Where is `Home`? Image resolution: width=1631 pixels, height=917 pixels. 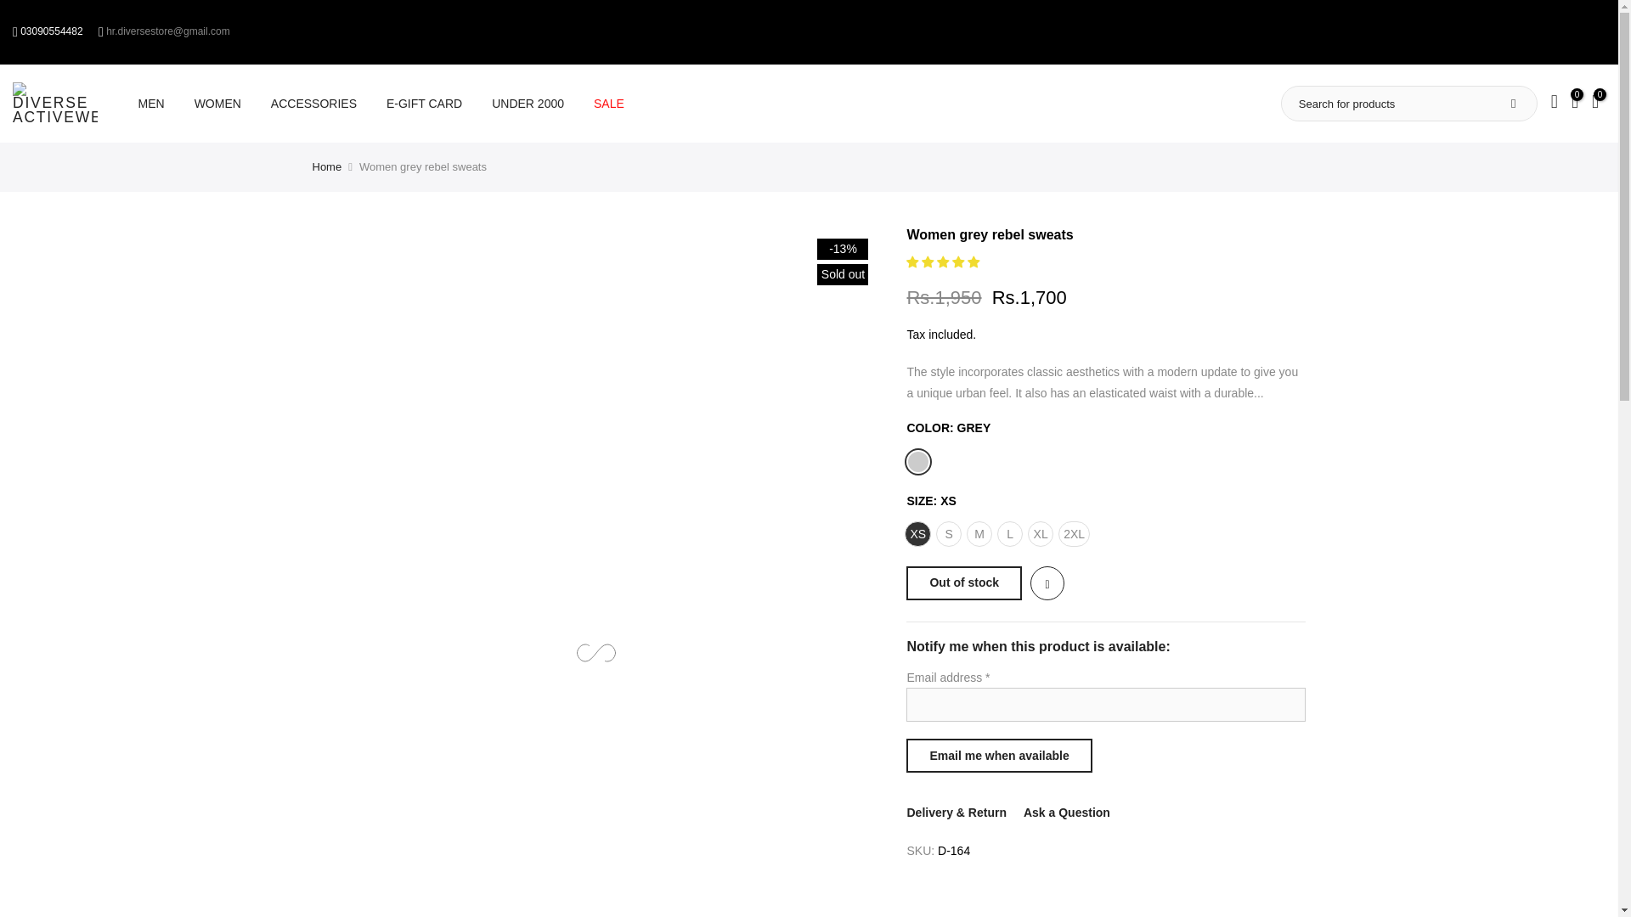
Home is located at coordinates (328, 166).